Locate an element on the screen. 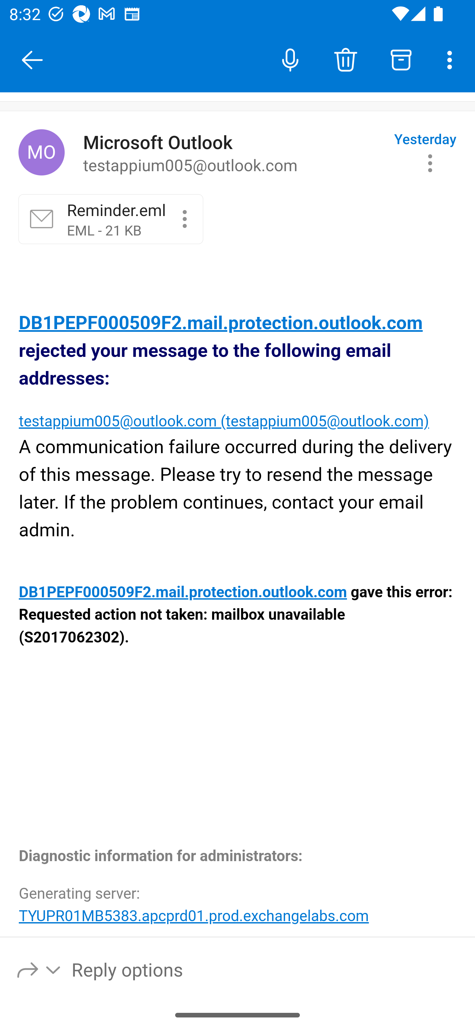 The width and height of the screenshot is (475, 1029). More options is located at coordinates (452, 59).